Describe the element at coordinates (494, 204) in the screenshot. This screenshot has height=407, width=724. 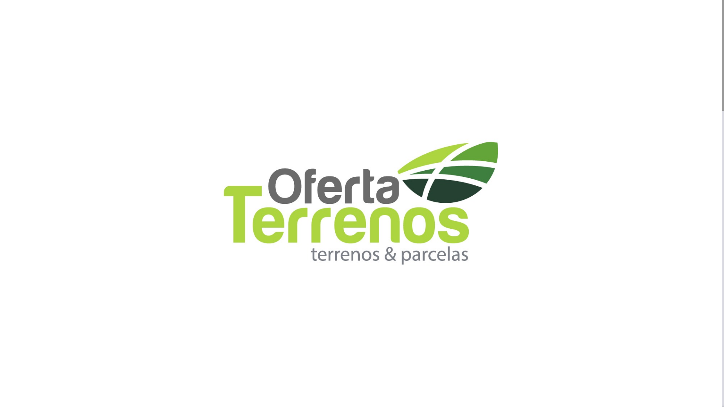
I see `Analitik Sport Hayot Sifatid` at that location.